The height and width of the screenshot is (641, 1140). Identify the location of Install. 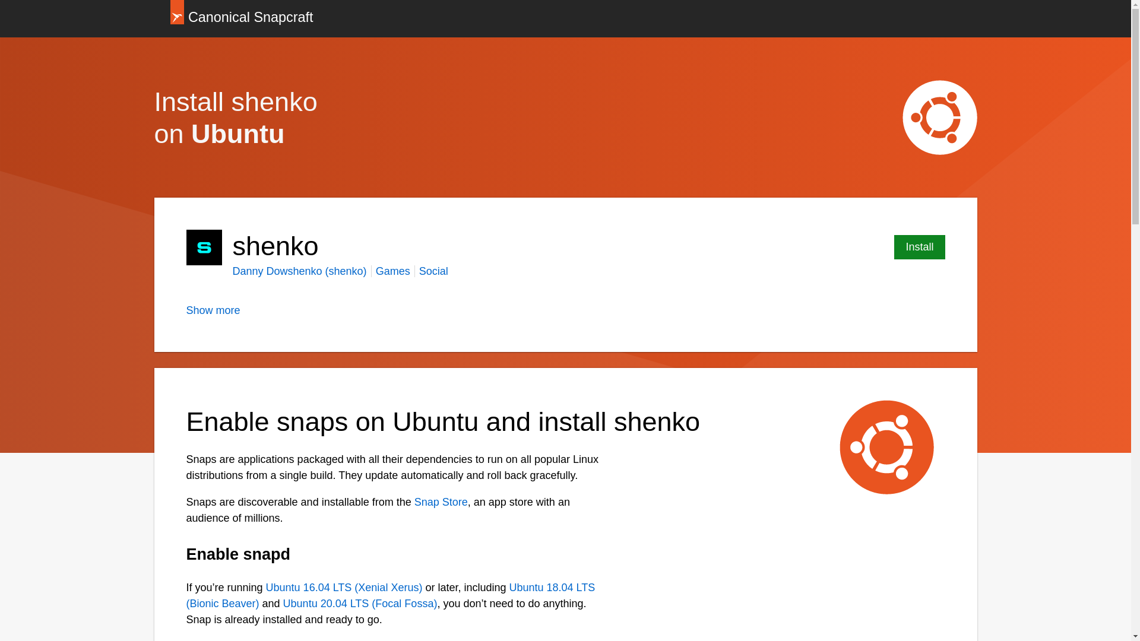
(919, 247).